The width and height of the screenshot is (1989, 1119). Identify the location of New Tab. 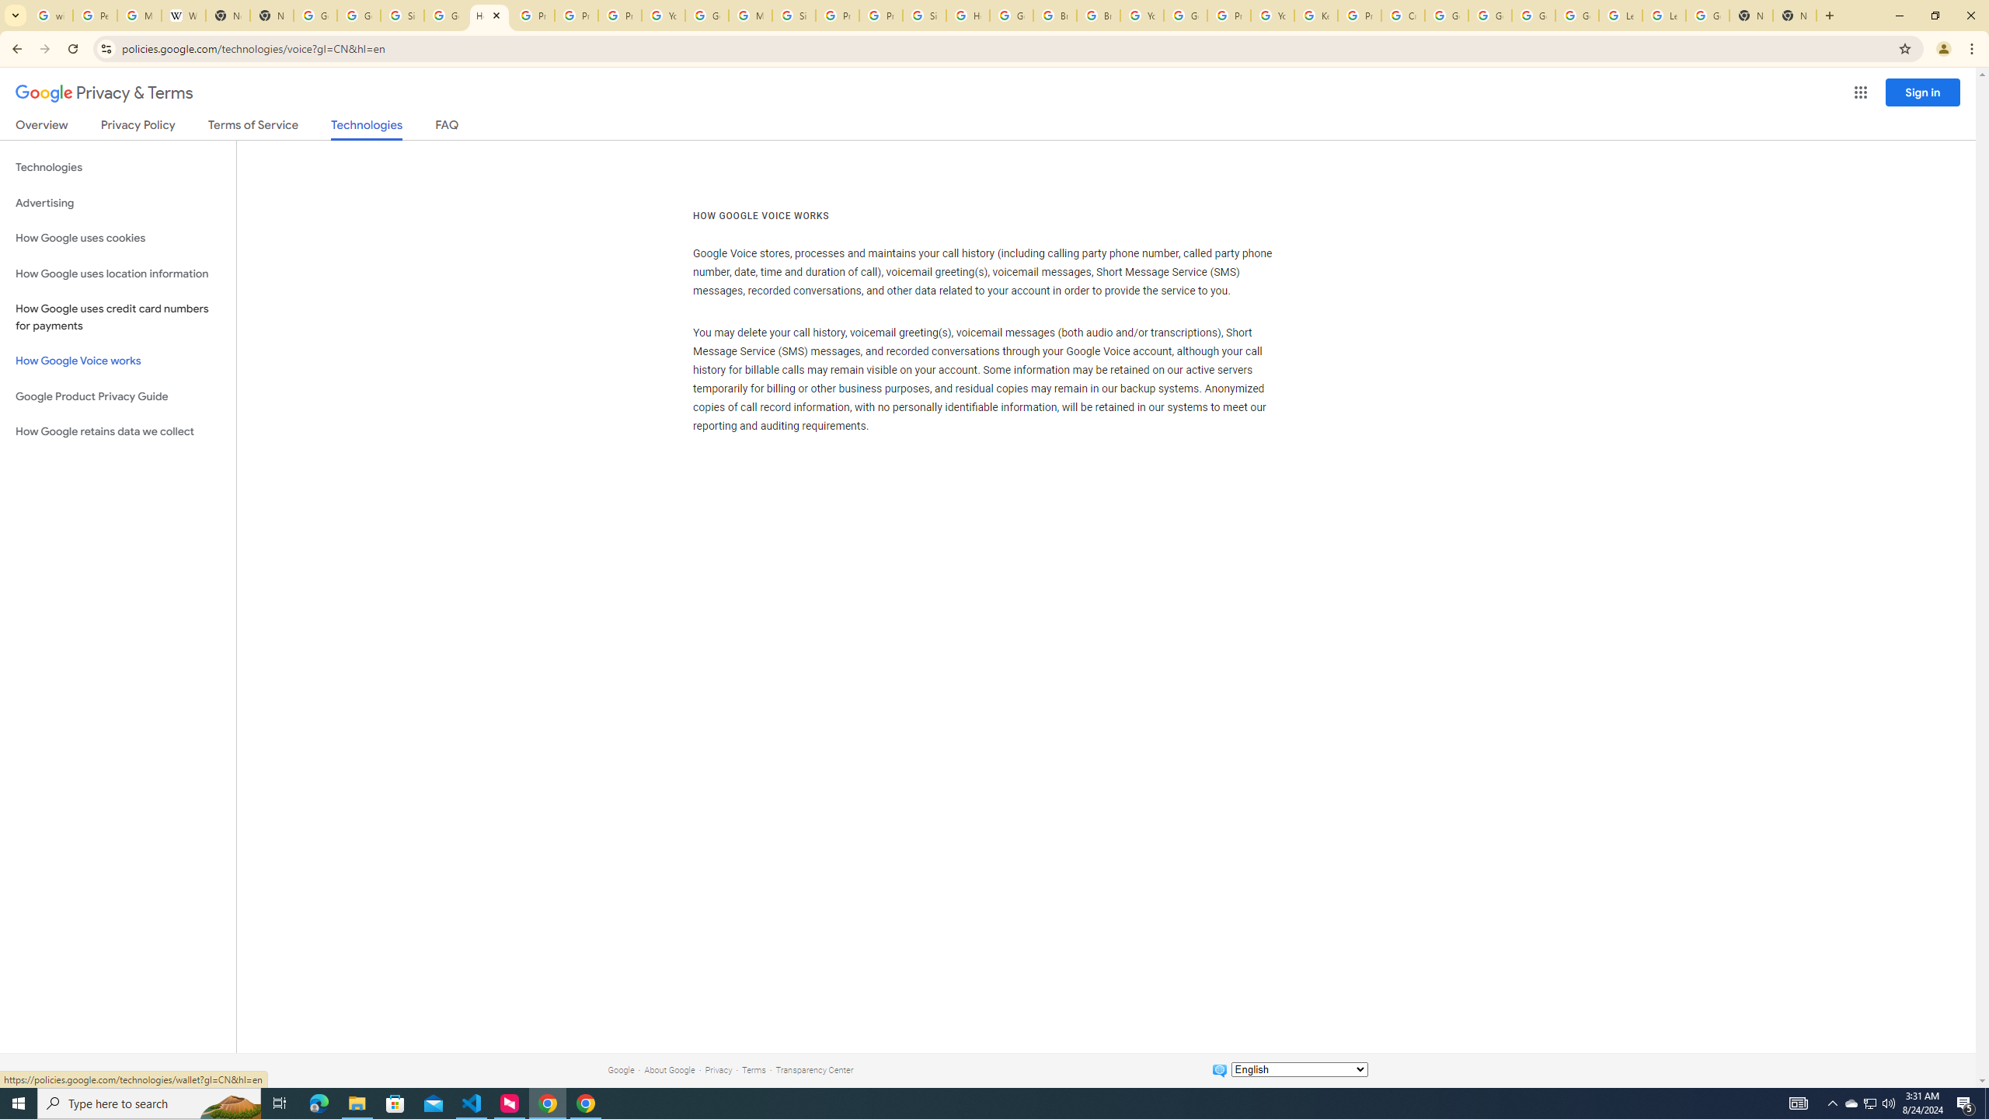
(1751, 16).